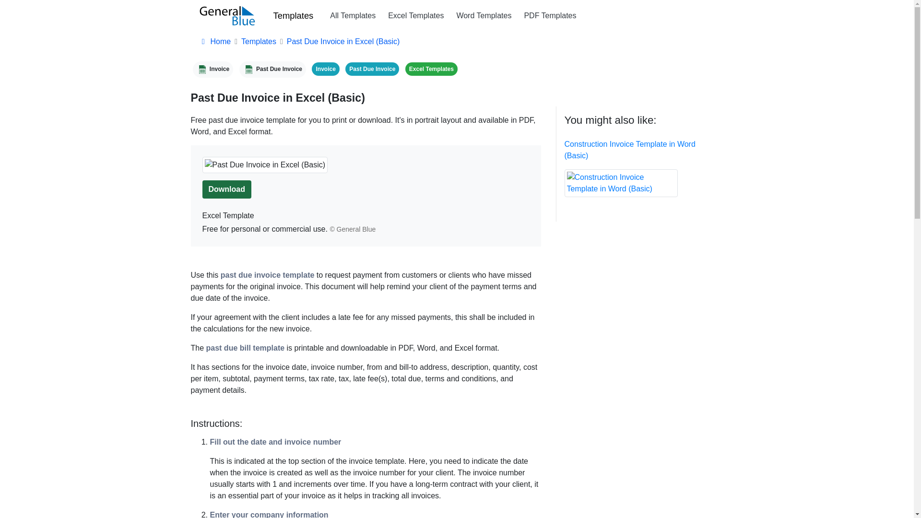  I want to click on Home, so click(215, 41).